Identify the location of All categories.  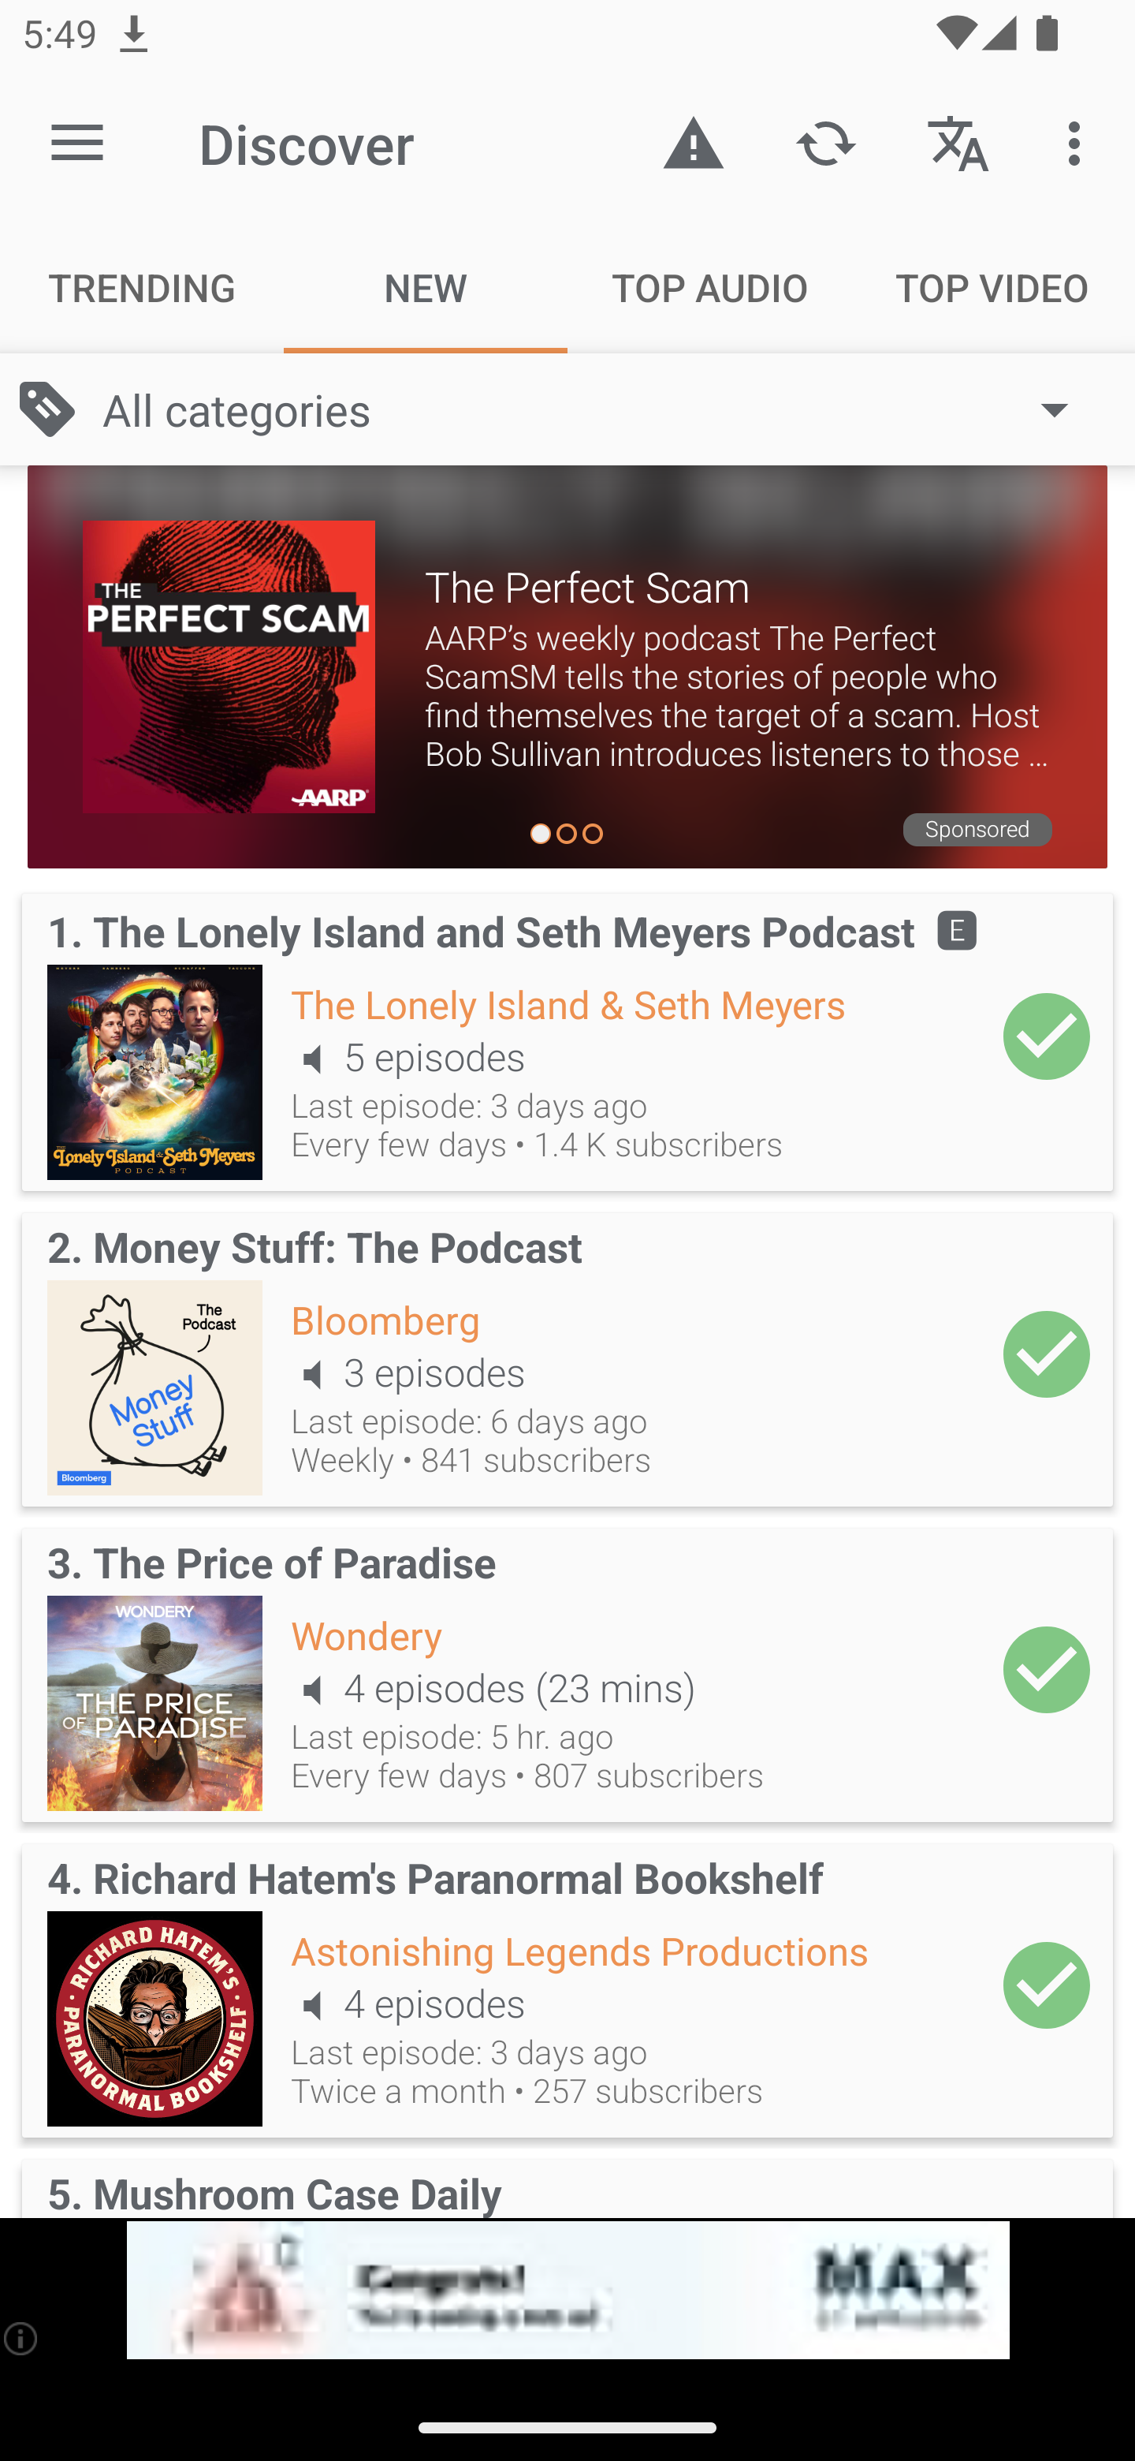
(601, 409).